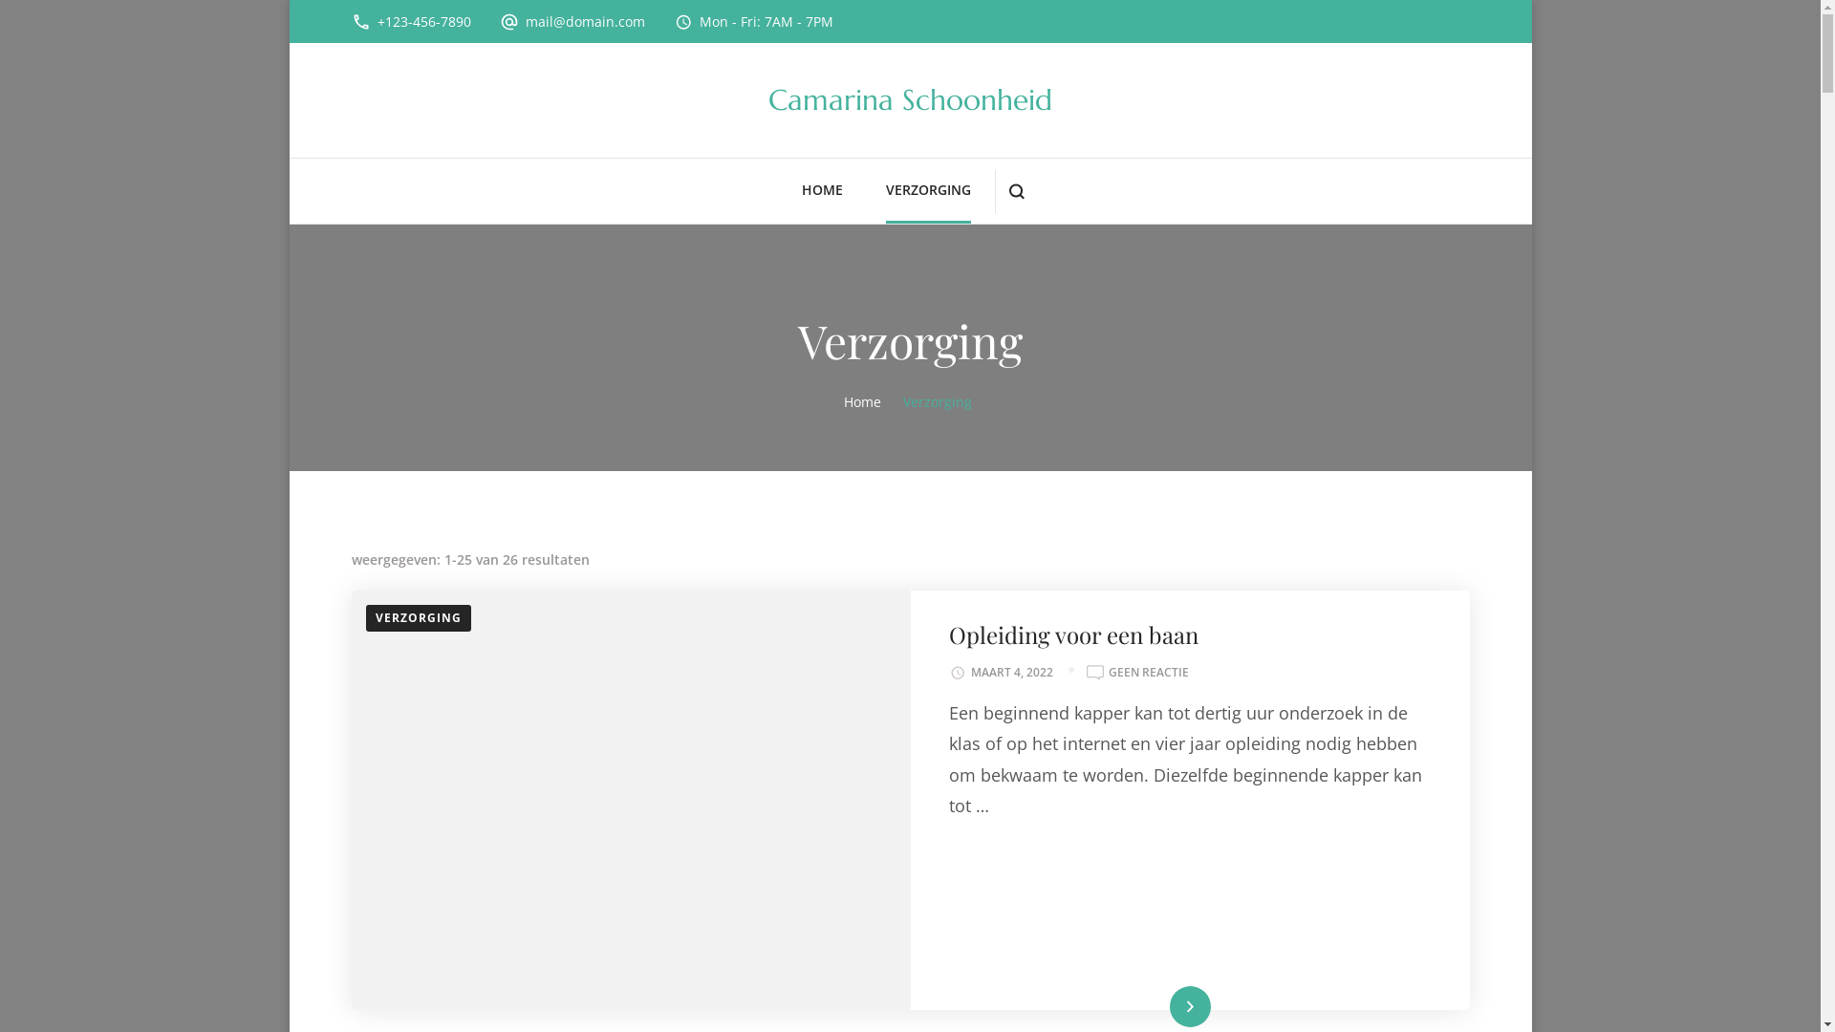 Image resolution: width=1835 pixels, height=1032 pixels. I want to click on +123-456-7890, so click(422, 21).